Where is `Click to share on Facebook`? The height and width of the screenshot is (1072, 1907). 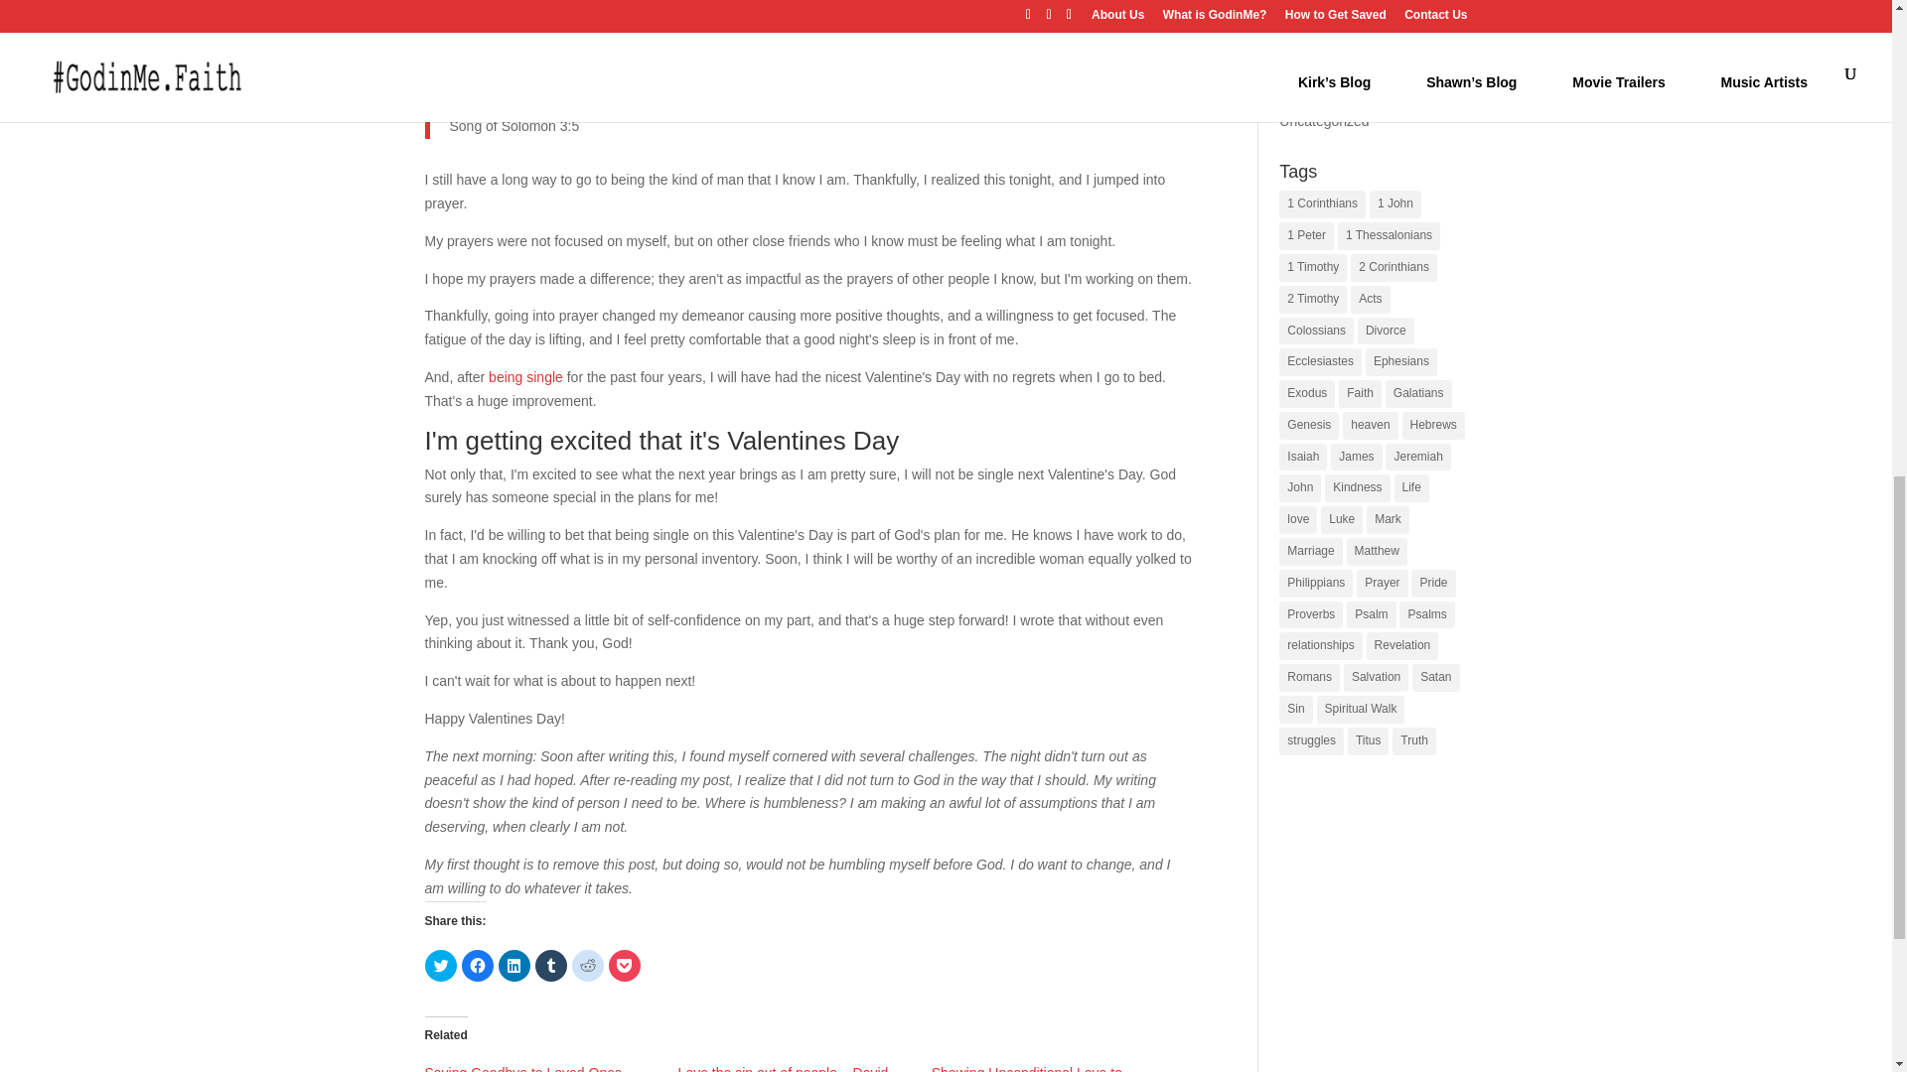 Click to share on Facebook is located at coordinates (477, 965).